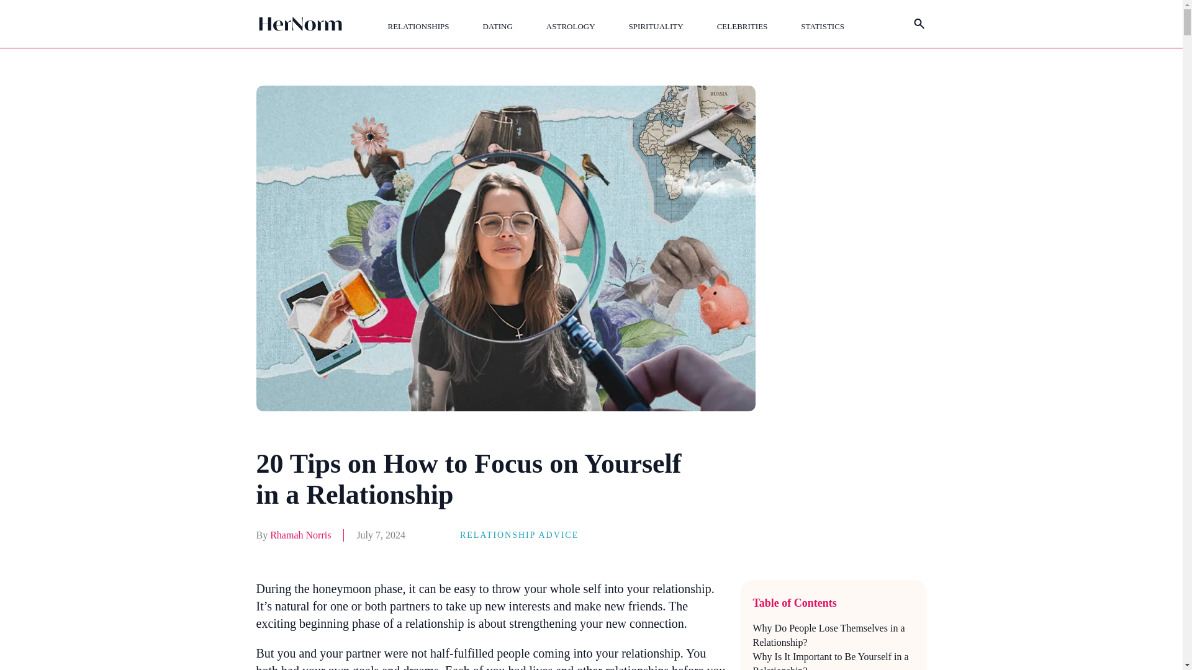 The height and width of the screenshot is (670, 1192). Describe the element at coordinates (743, 26) in the screenshot. I see `CELEBRITIES` at that location.